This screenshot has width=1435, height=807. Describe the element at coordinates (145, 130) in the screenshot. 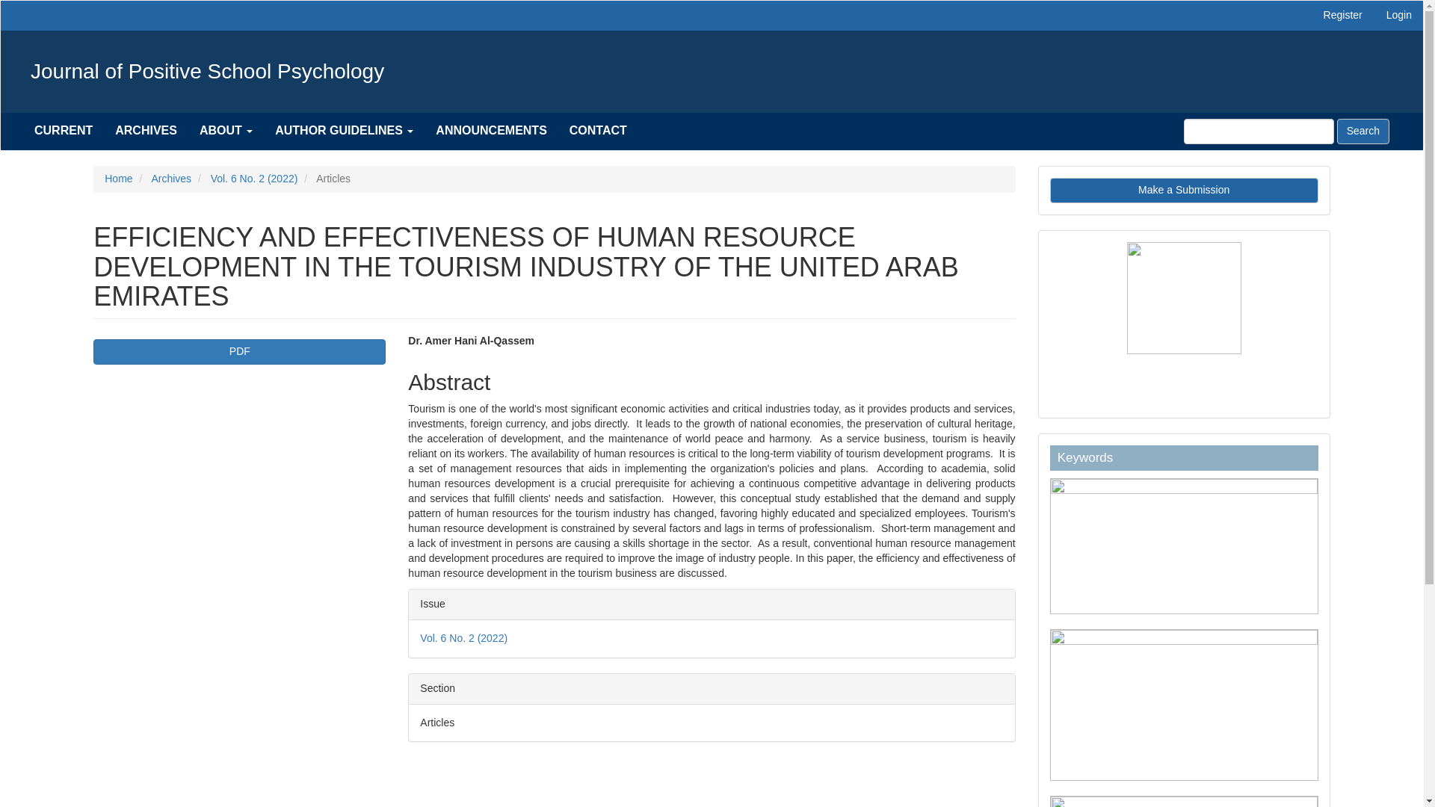

I see `ARCHIVES` at that location.